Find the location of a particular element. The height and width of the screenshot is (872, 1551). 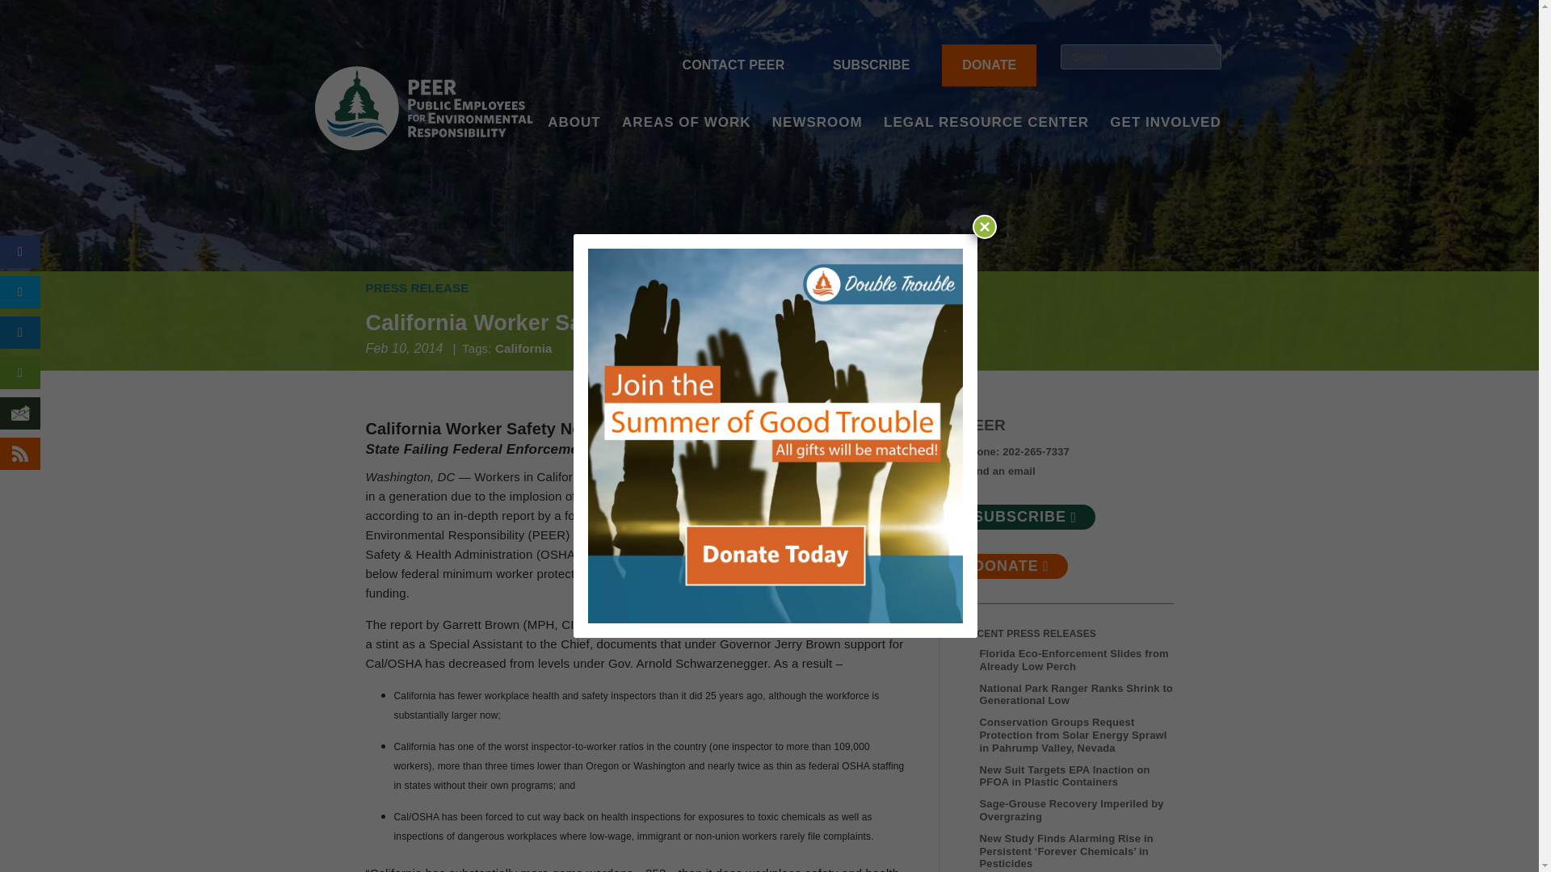

SUBSCRIBE is located at coordinates (871, 65).